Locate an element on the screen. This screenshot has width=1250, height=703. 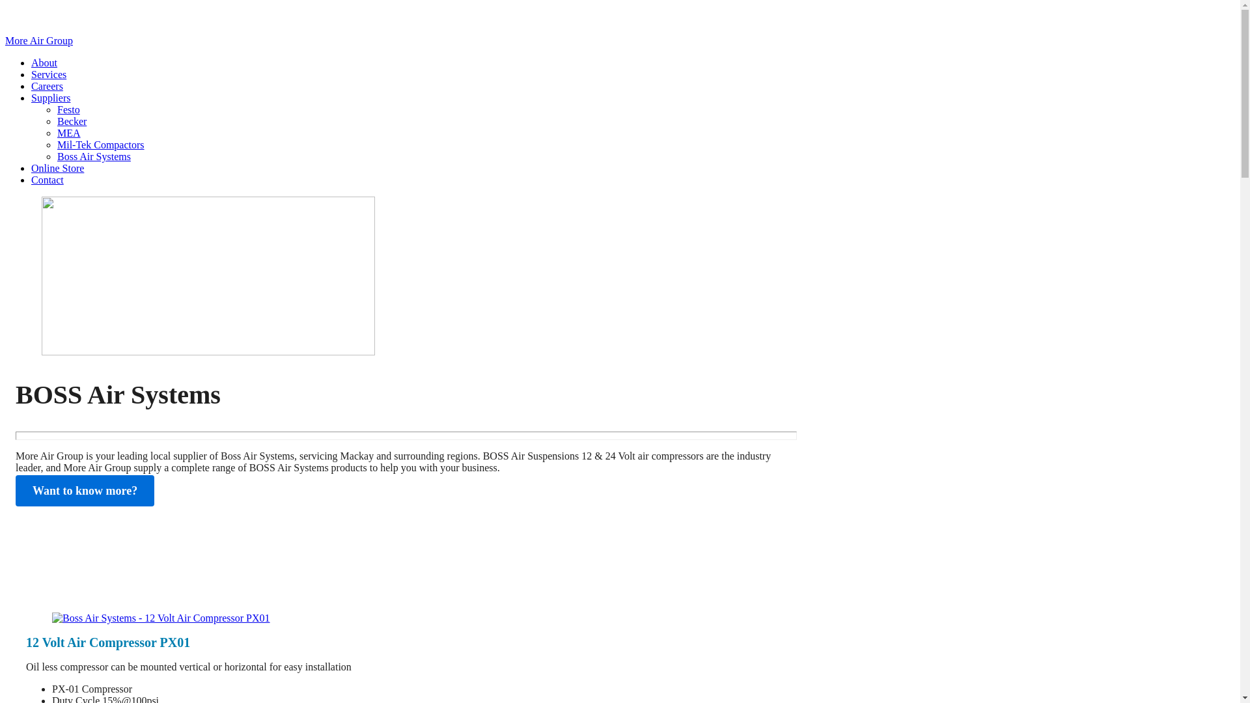
Boss Air Systems is located at coordinates (94, 156).